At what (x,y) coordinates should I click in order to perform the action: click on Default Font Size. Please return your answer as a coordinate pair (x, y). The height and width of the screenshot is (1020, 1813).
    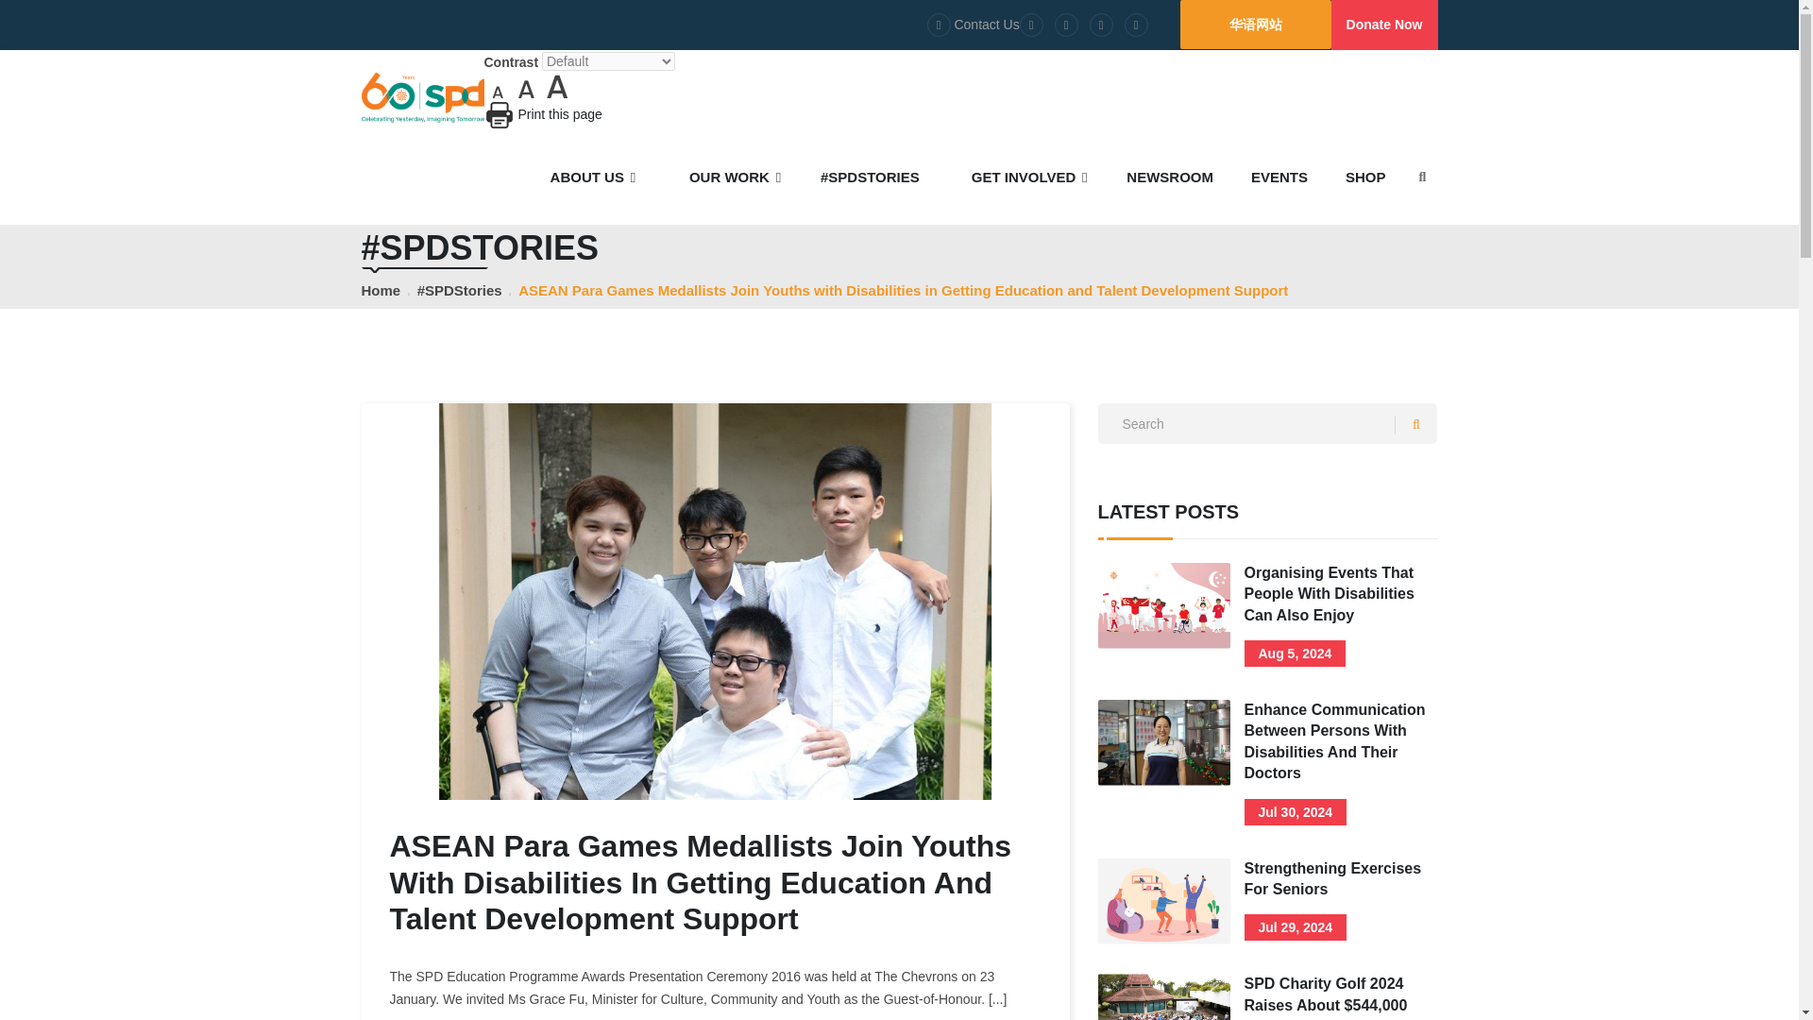
    Looking at the image, I should click on (527, 86).